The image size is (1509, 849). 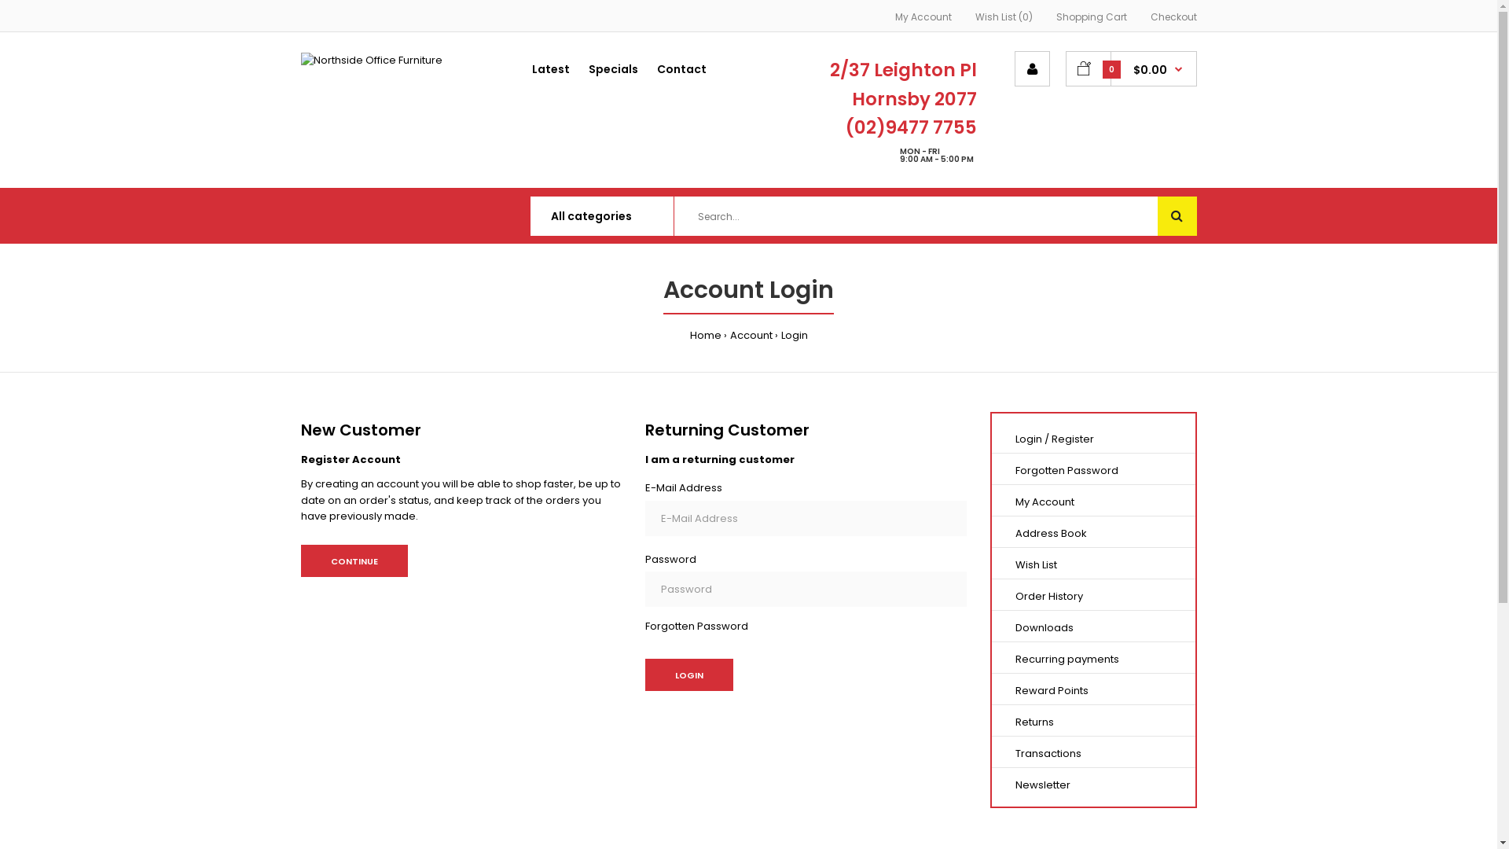 What do you see at coordinates (689, 674) in the screenshot?
I see `Login` at bounding box center [689, 674].